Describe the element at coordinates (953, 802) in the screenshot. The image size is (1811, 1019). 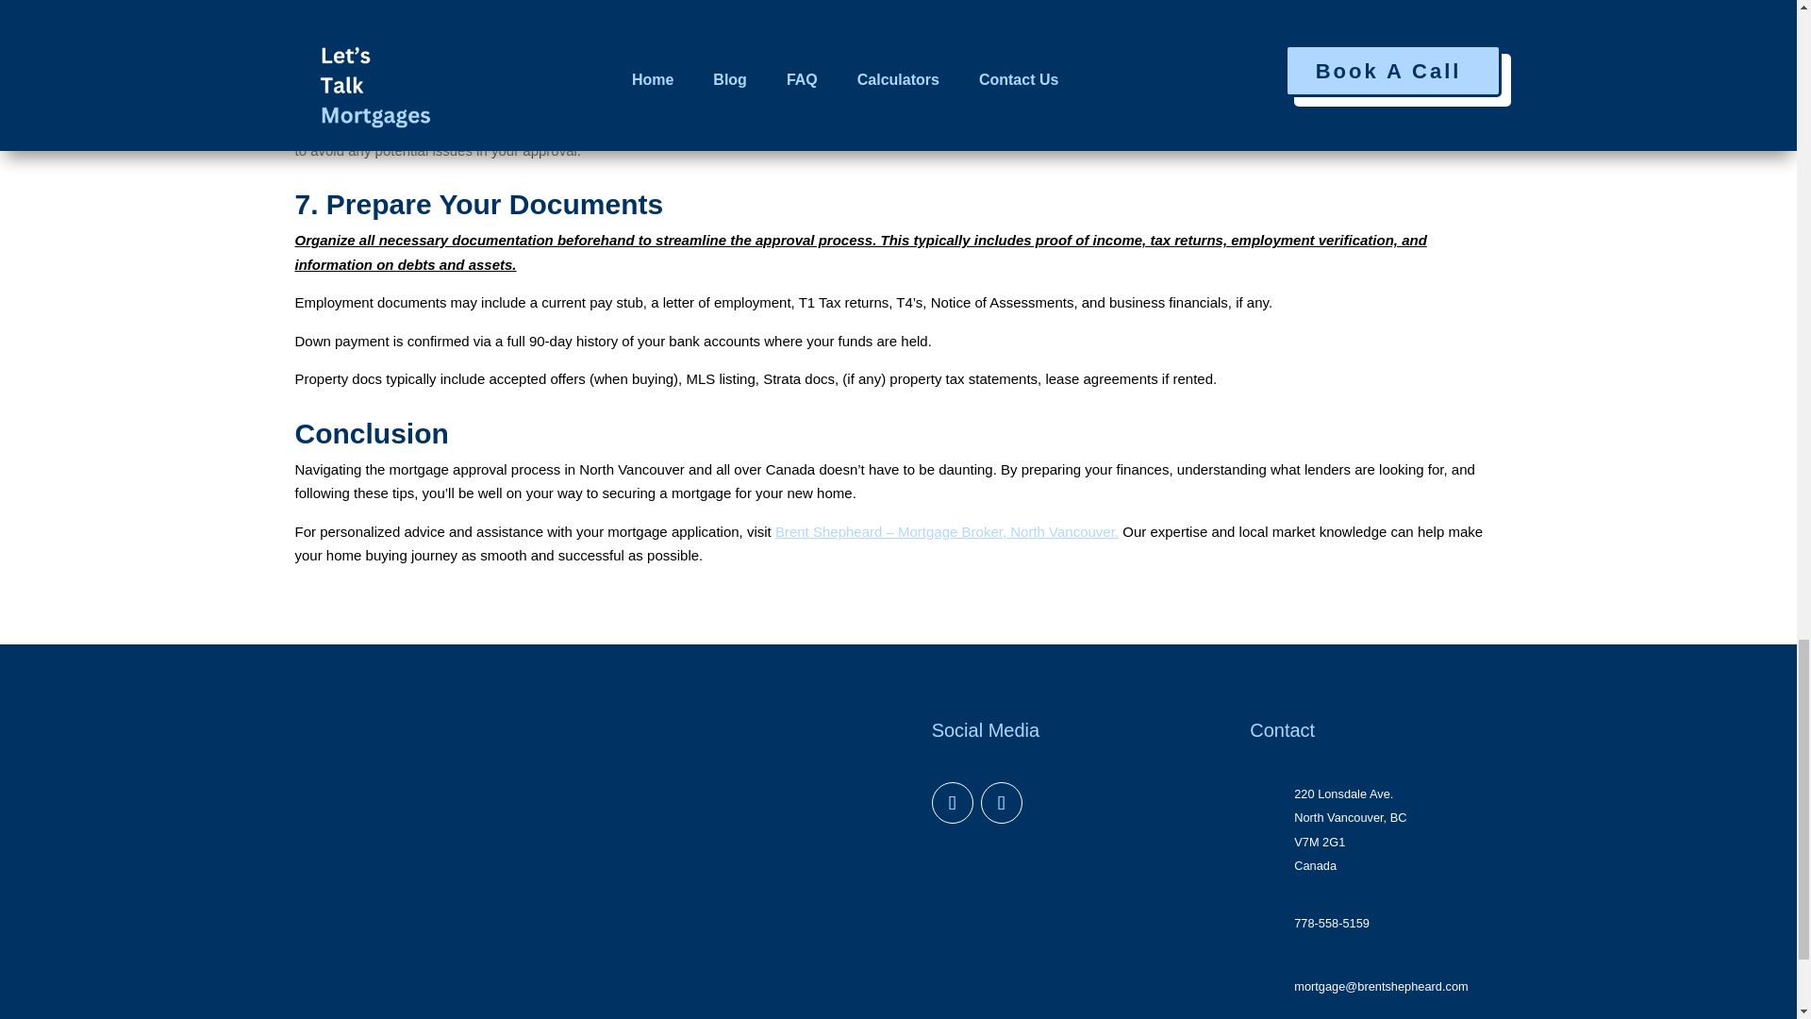
I see `Follow on Facebook` at that location.